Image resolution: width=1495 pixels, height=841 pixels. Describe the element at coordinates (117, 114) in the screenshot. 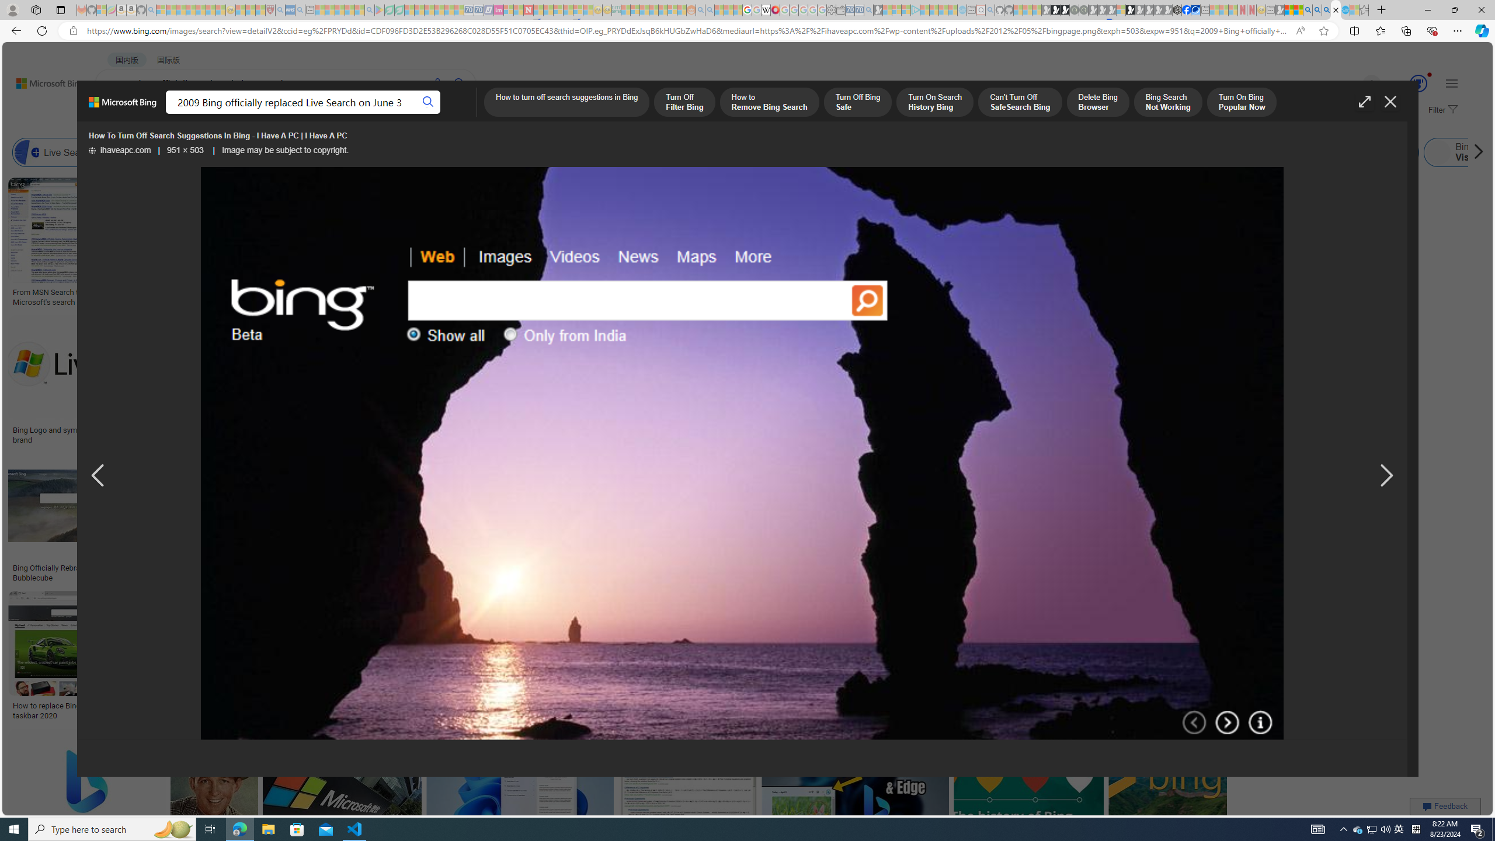

I see `WEB` at that location.